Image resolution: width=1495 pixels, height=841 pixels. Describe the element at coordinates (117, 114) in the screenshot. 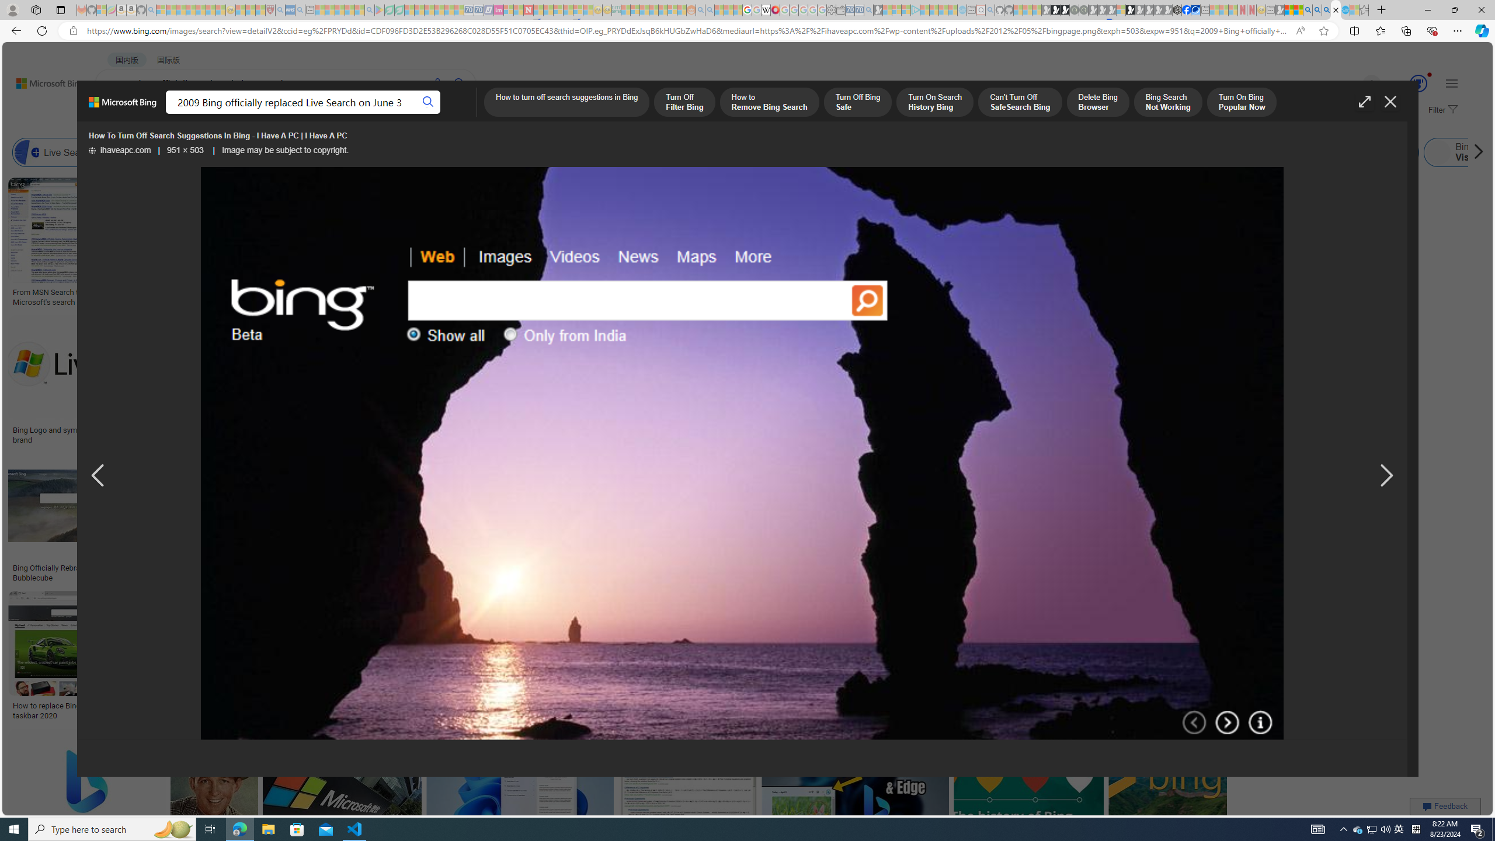

I see `WEB` at that location.